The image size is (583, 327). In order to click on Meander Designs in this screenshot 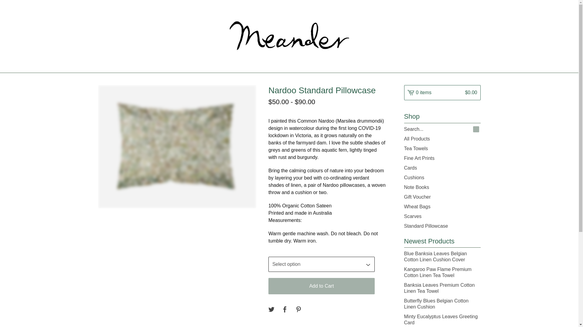, I will do `click(289, 36)`.